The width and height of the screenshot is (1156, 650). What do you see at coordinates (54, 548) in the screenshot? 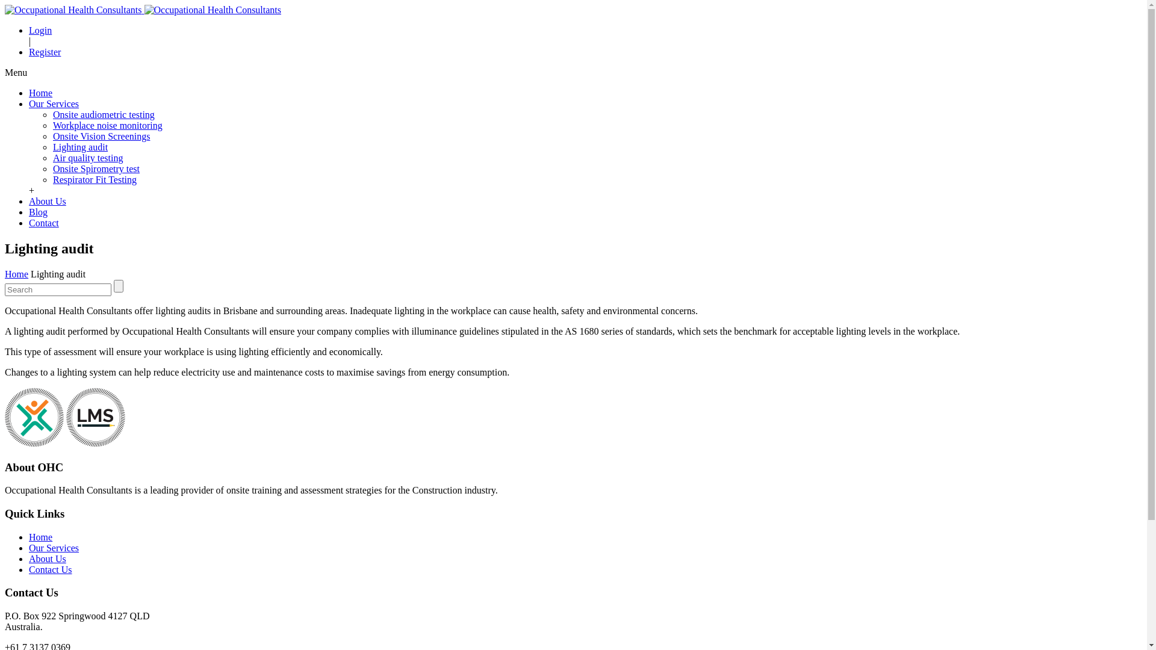
I see `Our Services` at bounding box center [54, 548].